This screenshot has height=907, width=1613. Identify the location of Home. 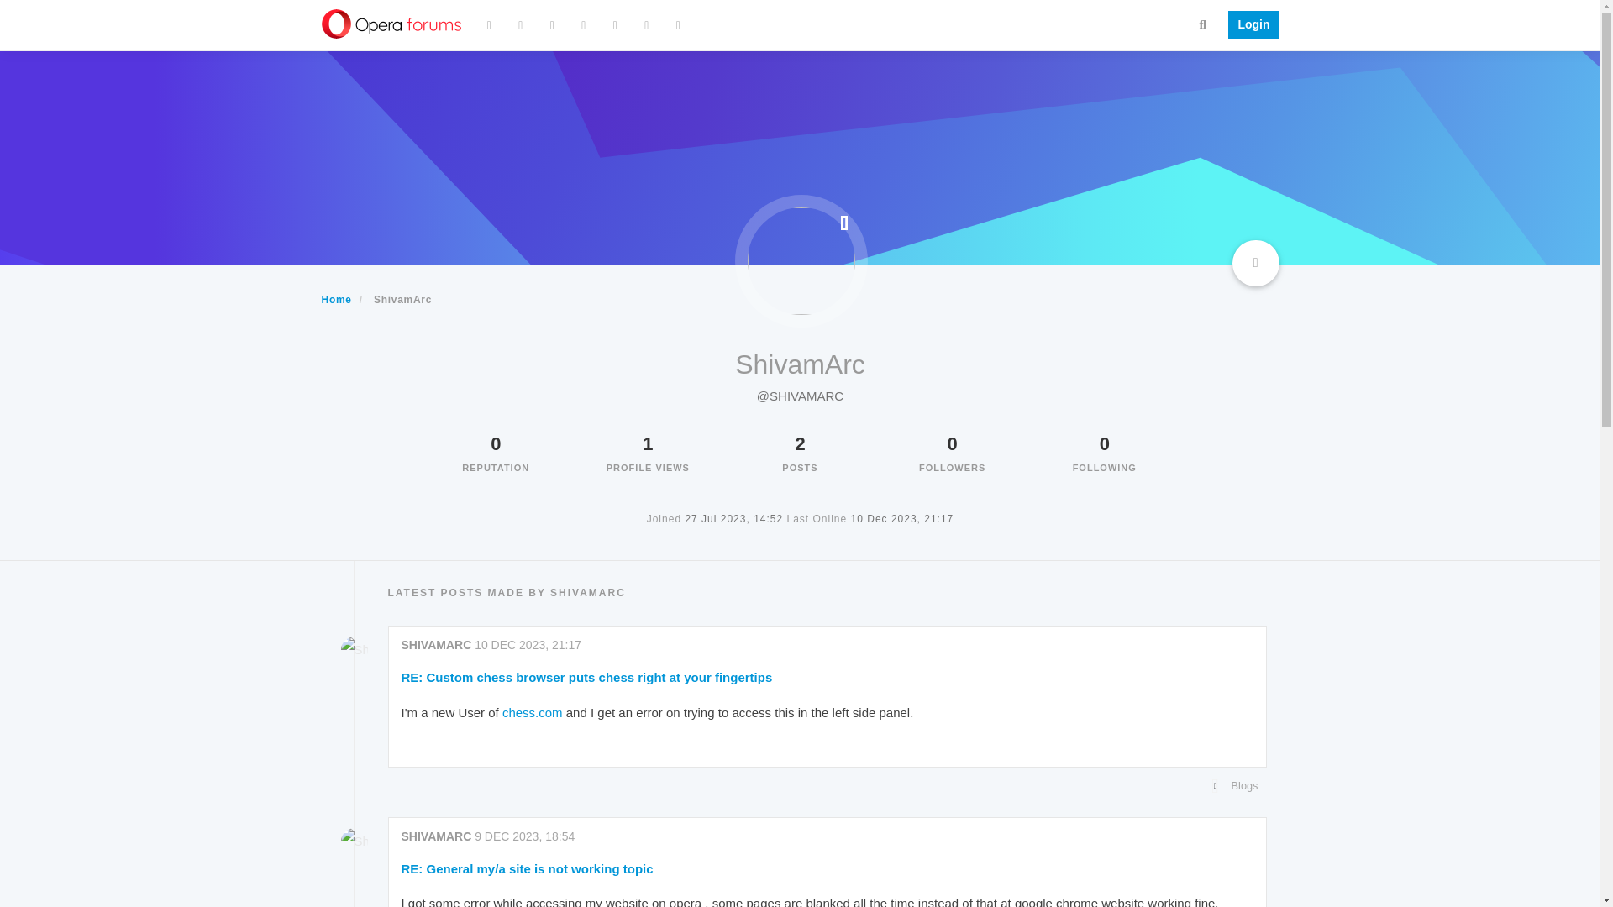
(336, 299).